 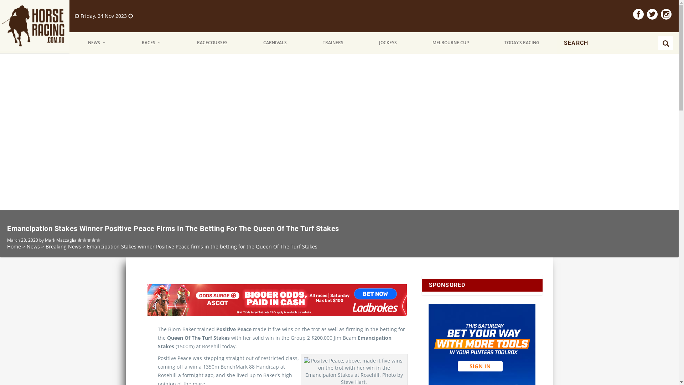 I want to click on Mark Mazzaglia, so click(x=61, y=240).